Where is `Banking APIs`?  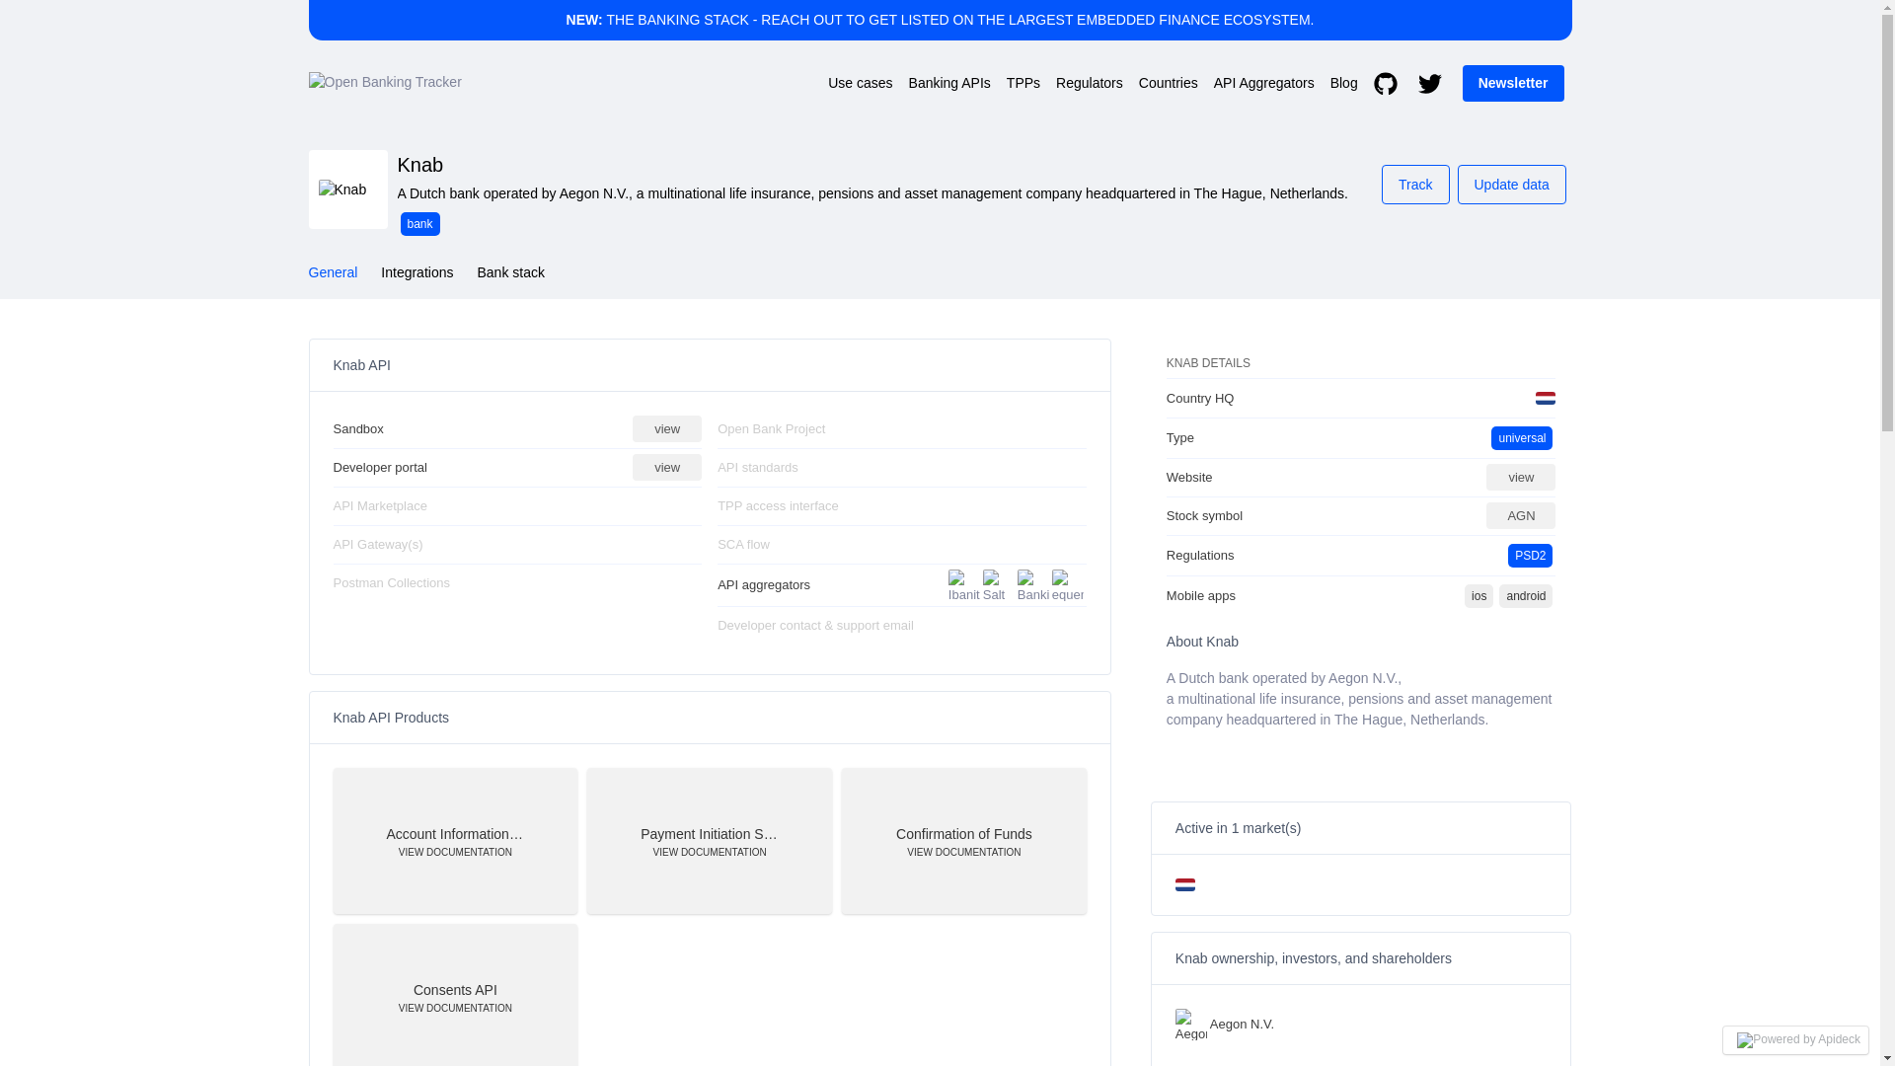
Banking APIs is located at coordinates (949, 83).